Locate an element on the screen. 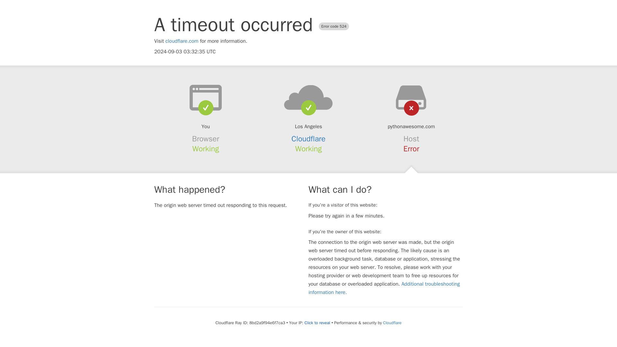 Image resolution: width=617 pixels, height=347 pixels. Cloudflare is located at coordinates (308, 139).